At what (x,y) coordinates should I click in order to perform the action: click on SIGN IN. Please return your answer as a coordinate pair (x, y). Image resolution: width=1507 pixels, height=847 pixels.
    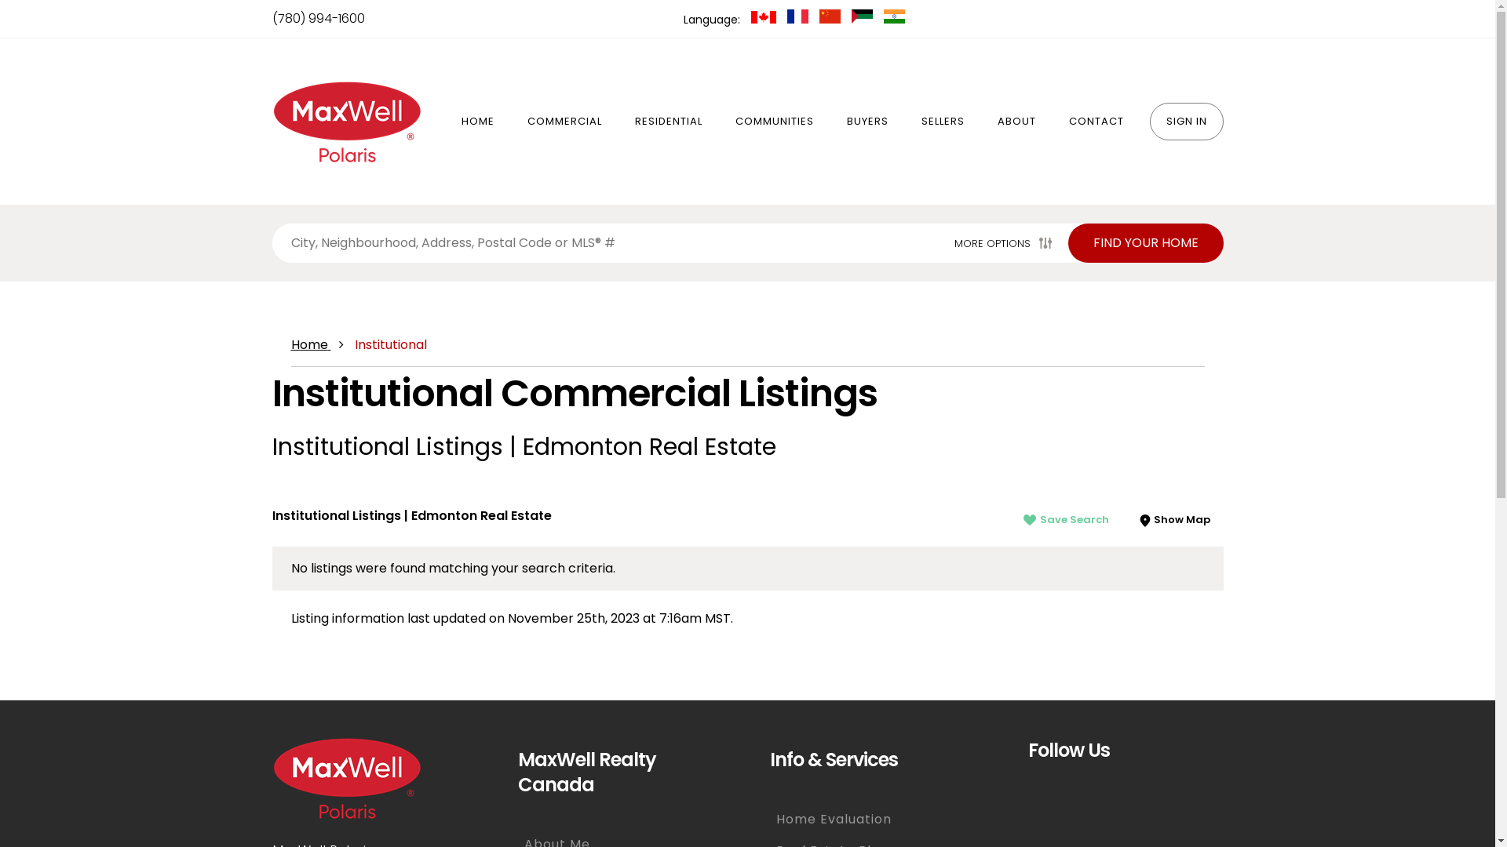
    Looking at the image, I should click on (1186, 121).